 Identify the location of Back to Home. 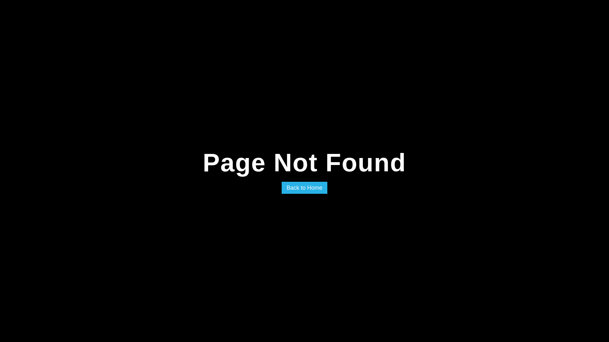
(304, 188).